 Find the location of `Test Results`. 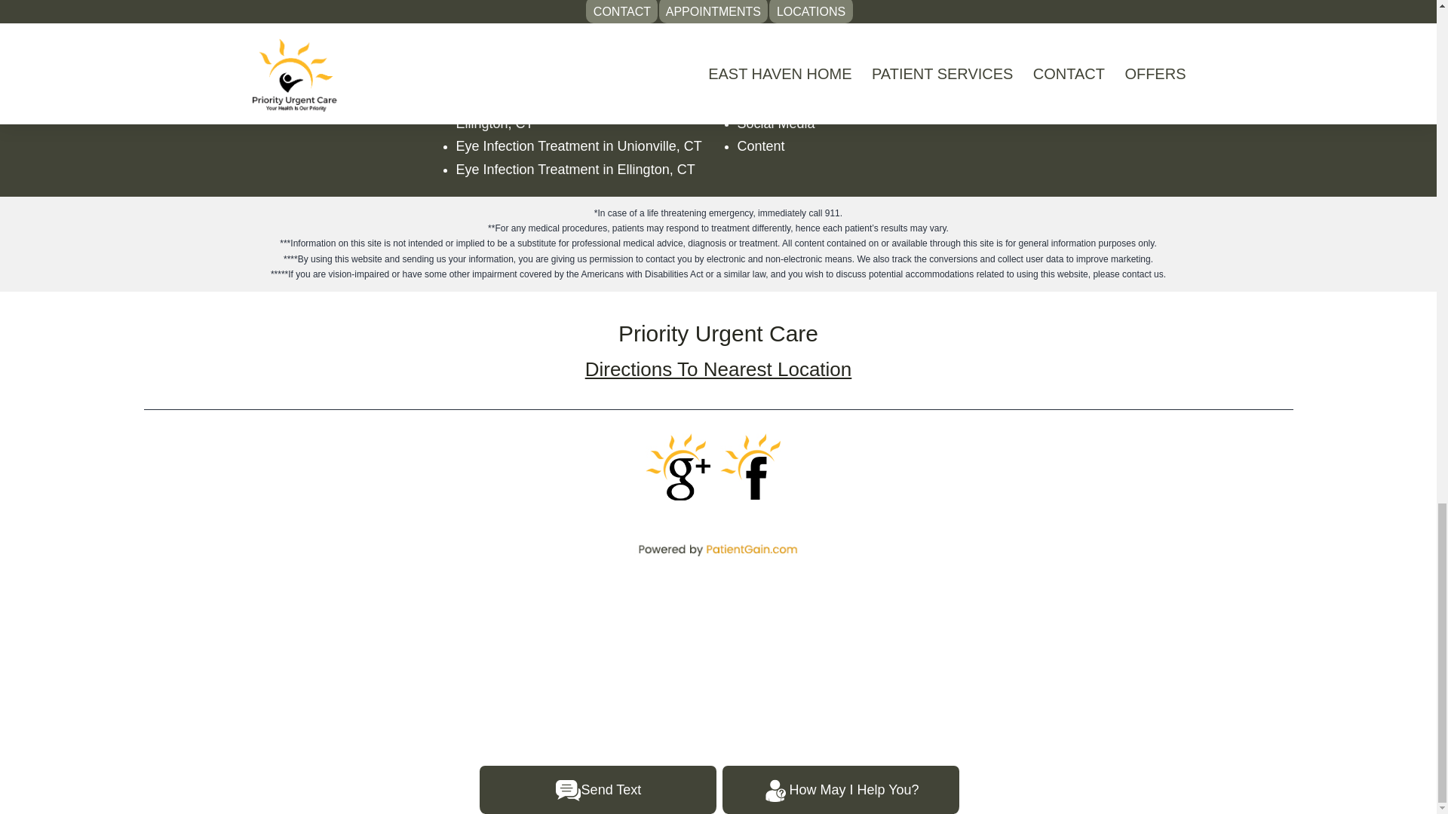

Test Results is located at coordinates (212, 54).